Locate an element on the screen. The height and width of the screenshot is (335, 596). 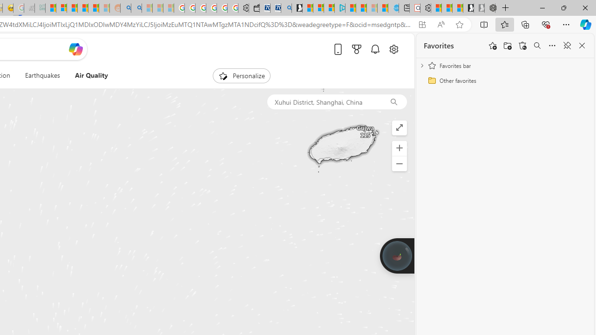
Earthquakes is located at coordinates (42, 75).